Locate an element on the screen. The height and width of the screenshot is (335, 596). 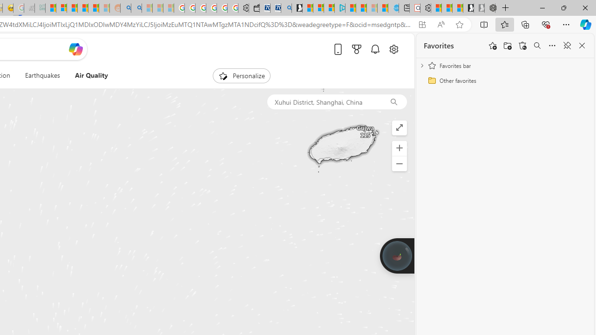
Earthquakes is located at coordinates (42, 75).